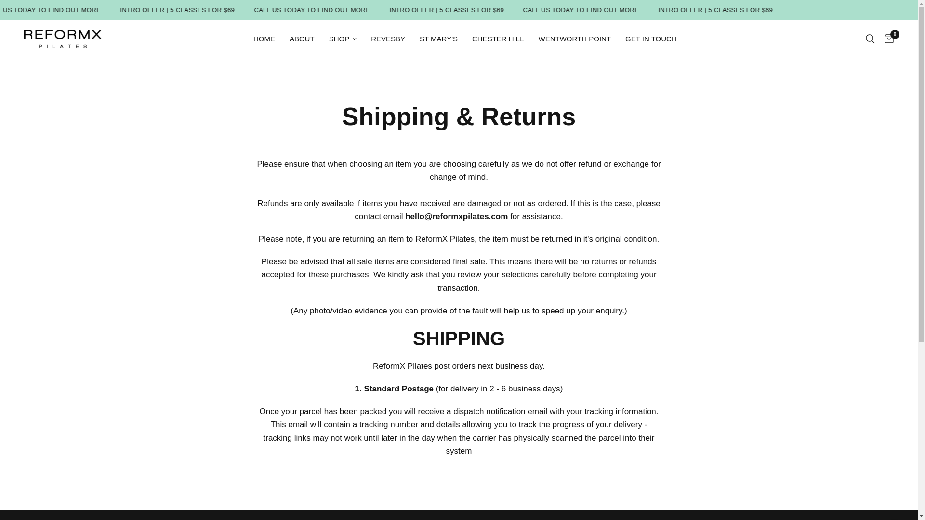  What do you see at coordinates (387, 39) in the screenshot?
I see `REVESBY` at bounding box center [387, 39].